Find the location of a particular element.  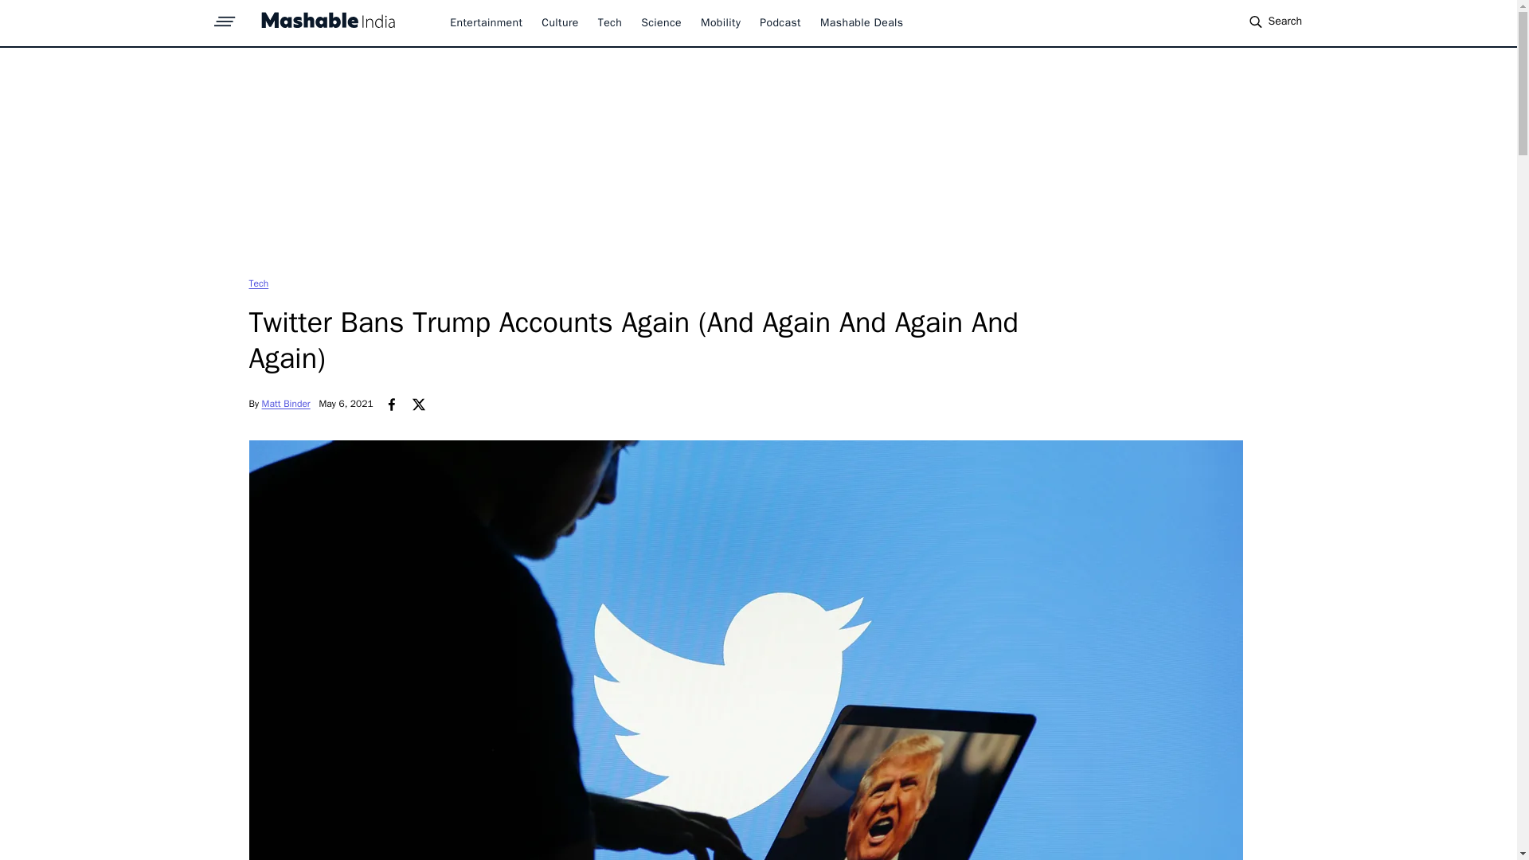

Science is located at coordinates (661, 22).